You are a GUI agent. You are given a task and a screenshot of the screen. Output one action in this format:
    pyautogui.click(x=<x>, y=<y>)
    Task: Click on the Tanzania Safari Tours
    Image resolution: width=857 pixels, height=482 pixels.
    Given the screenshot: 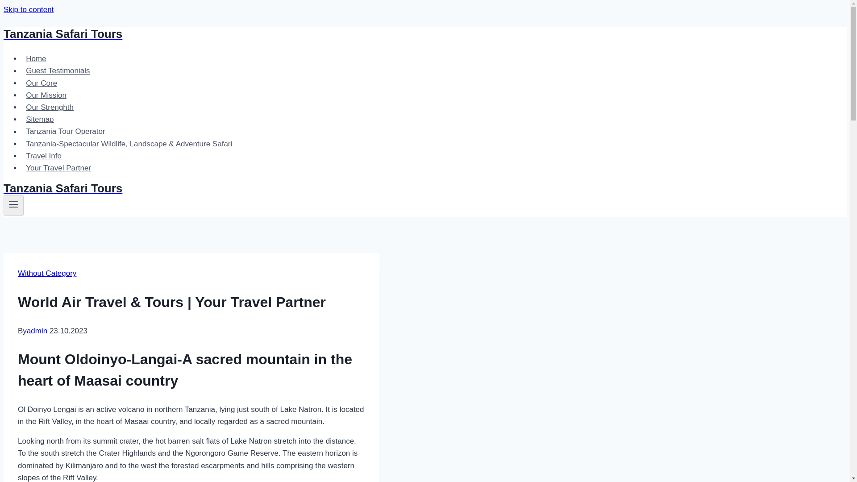 What is the action you would take?
    pyautogui.click(x=291, y=34)
    